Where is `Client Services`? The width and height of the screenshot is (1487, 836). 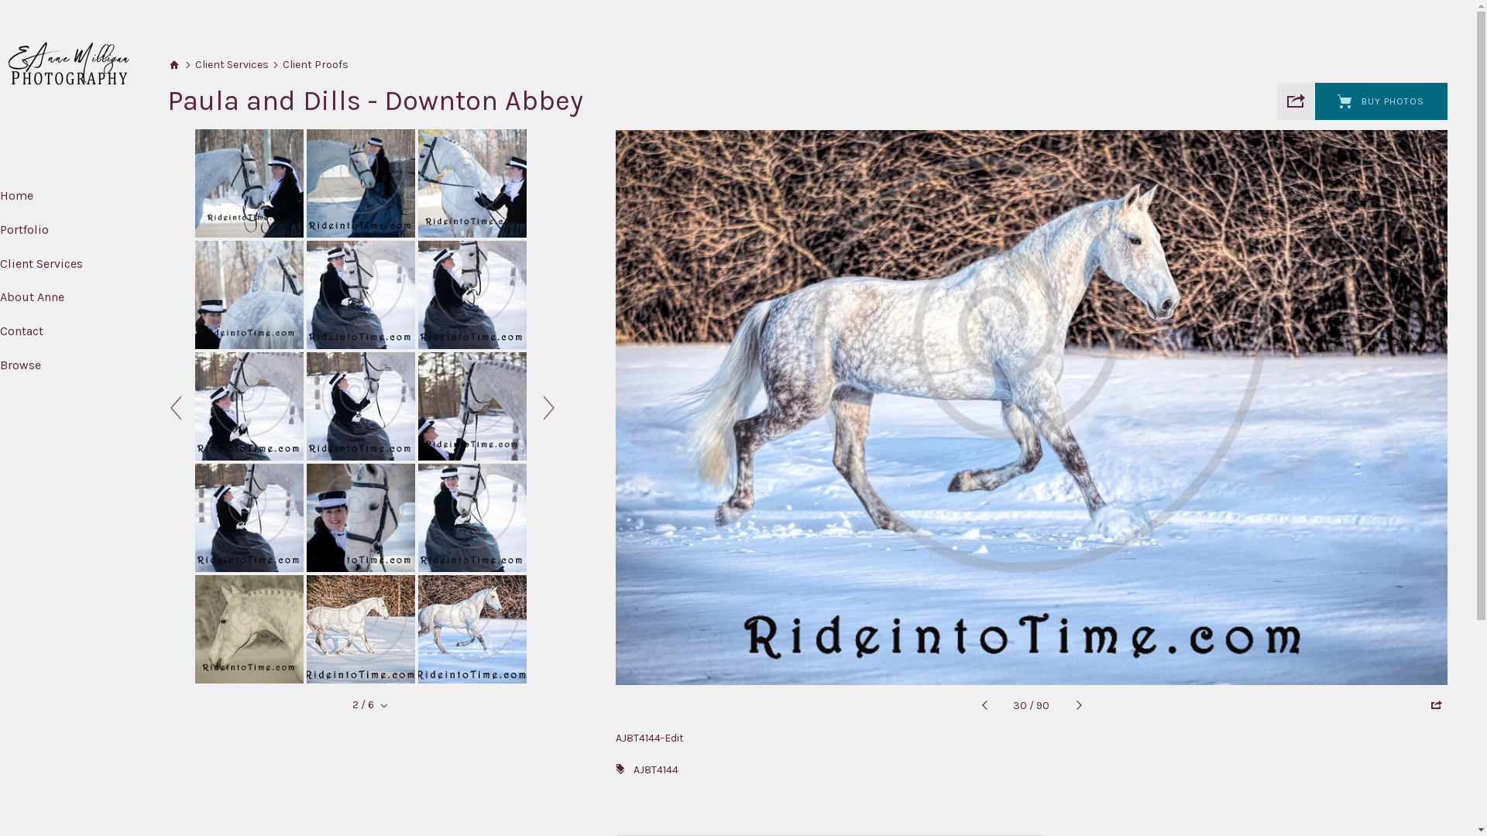 Client Services is located at coordinates (42, 263).